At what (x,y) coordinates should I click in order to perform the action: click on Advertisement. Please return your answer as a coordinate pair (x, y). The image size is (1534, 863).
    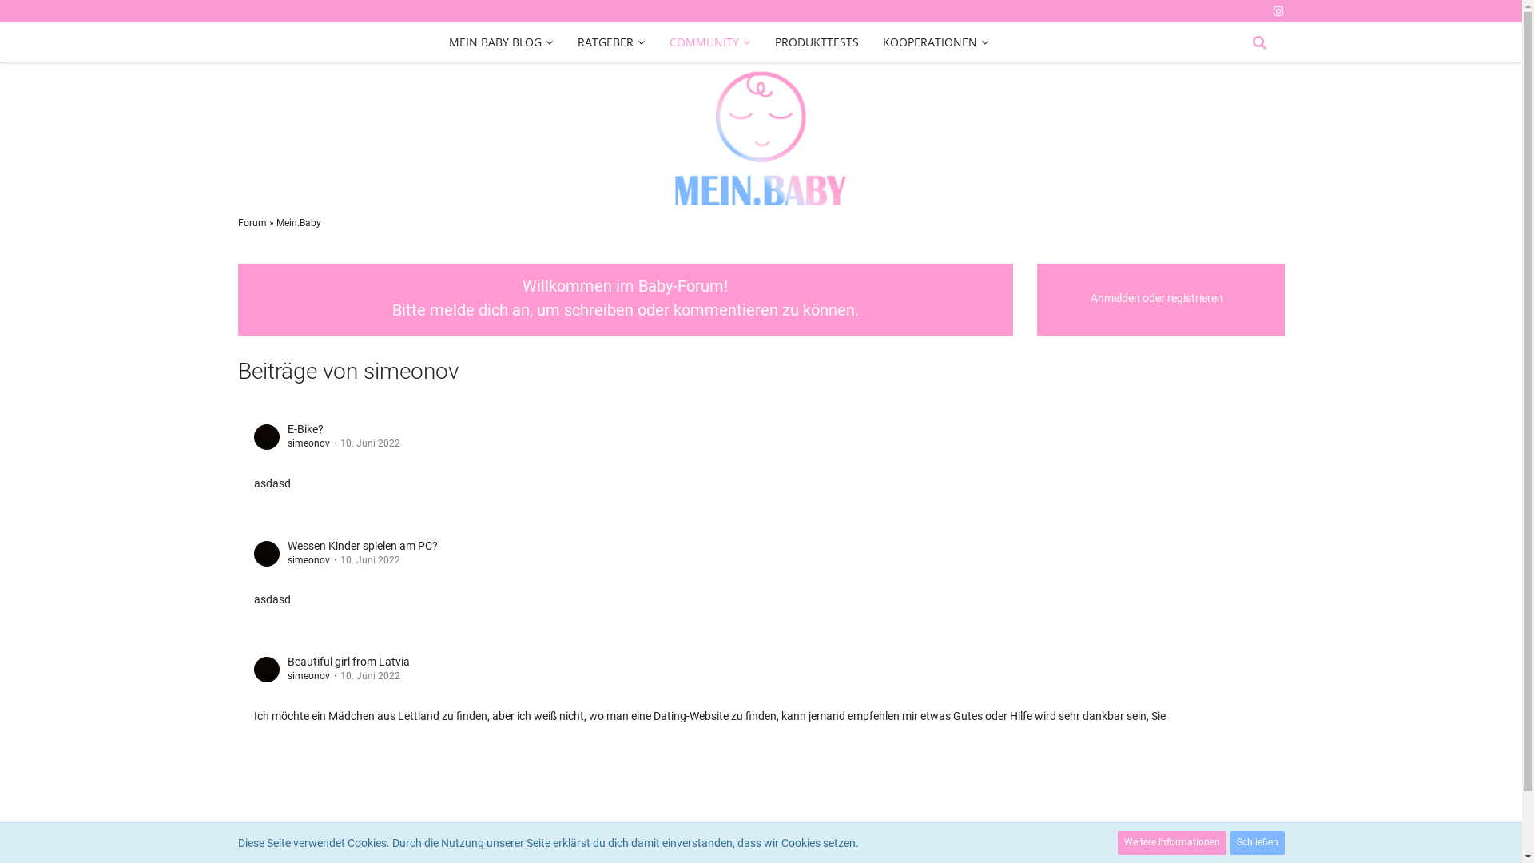
    Looking at the image, I should click on (761, 792).